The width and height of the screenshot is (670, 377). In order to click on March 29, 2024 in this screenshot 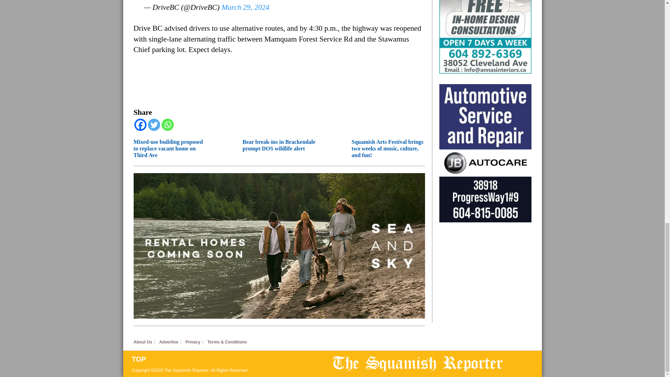, I will do `click(245, 7)`.